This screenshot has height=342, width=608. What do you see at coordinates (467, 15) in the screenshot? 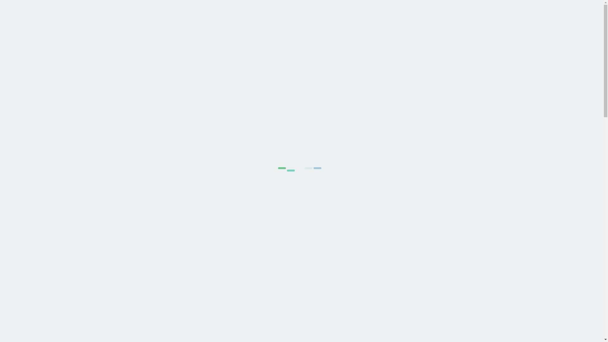
I see `Siteye git` at bounding box center [467, 15].